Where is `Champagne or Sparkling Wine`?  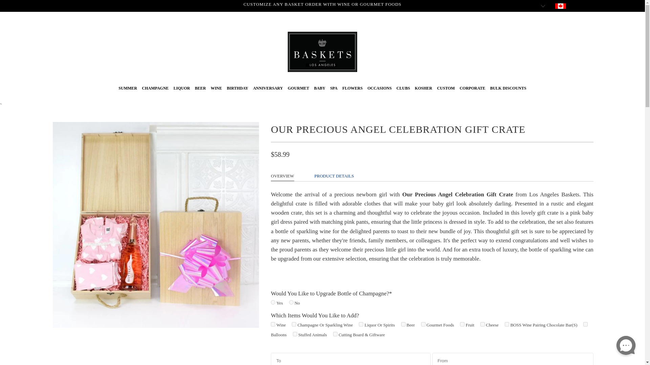 Champagne or Sparkling Wine is located at coordinates (294, 324).